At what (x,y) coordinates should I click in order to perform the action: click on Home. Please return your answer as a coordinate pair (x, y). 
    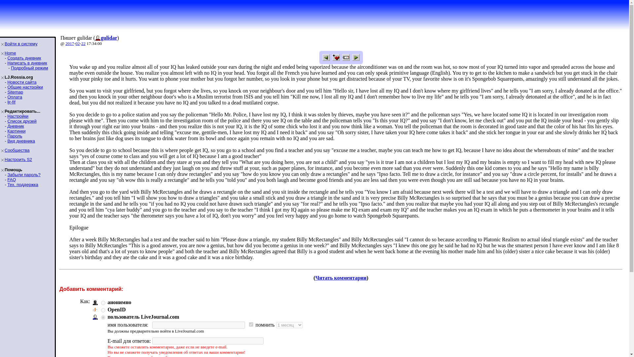
    Looking at the image, I should click on (10, 53).